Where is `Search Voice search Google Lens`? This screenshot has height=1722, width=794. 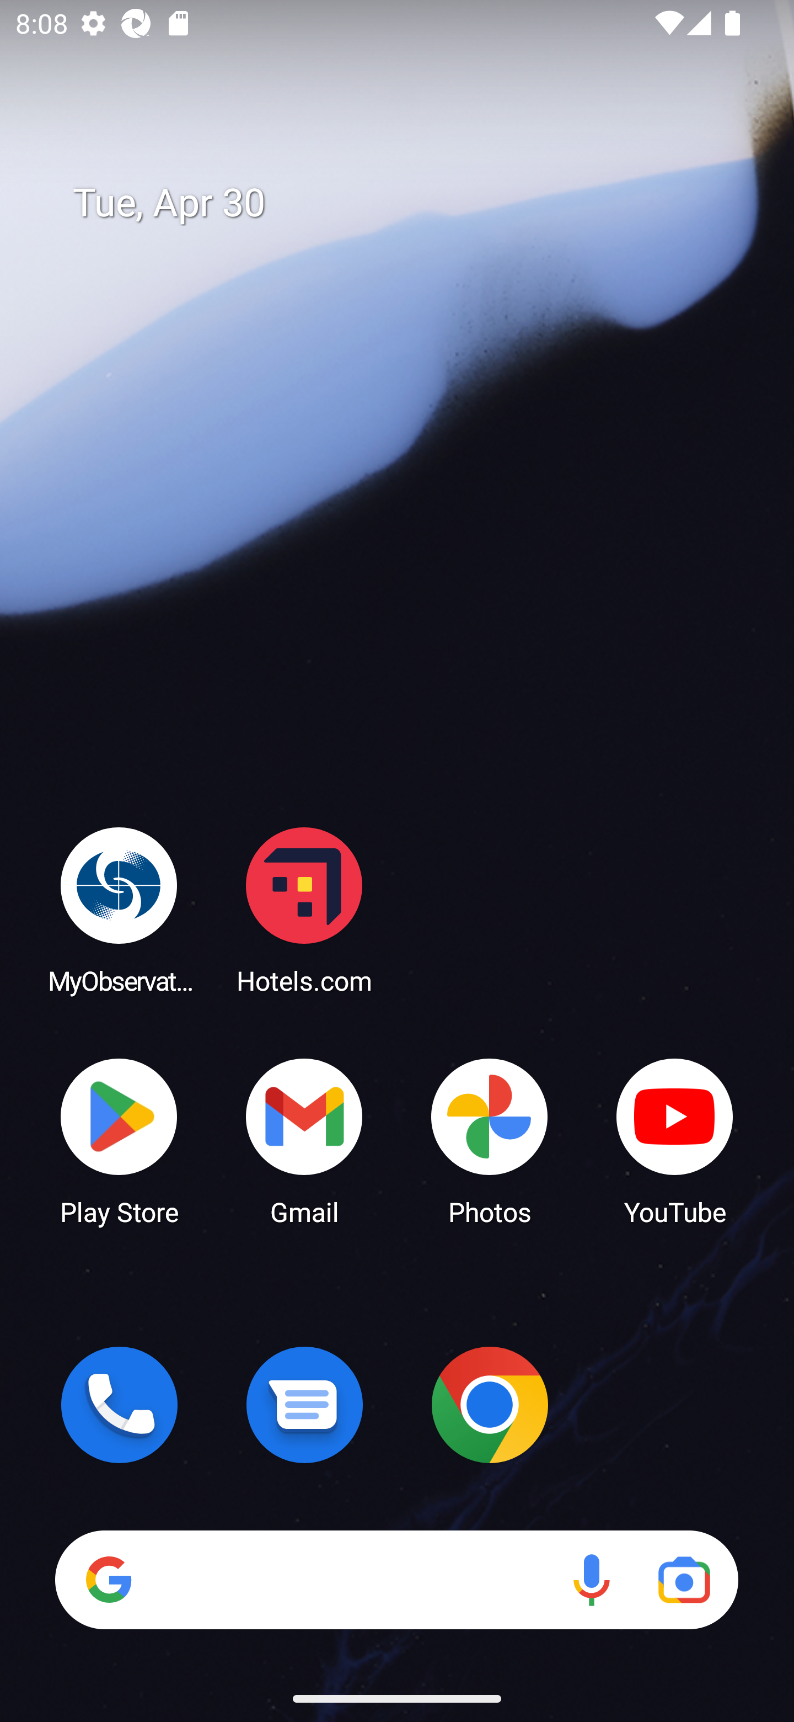
Search Voice search Google Lens is located at coordinates (396, 1580).